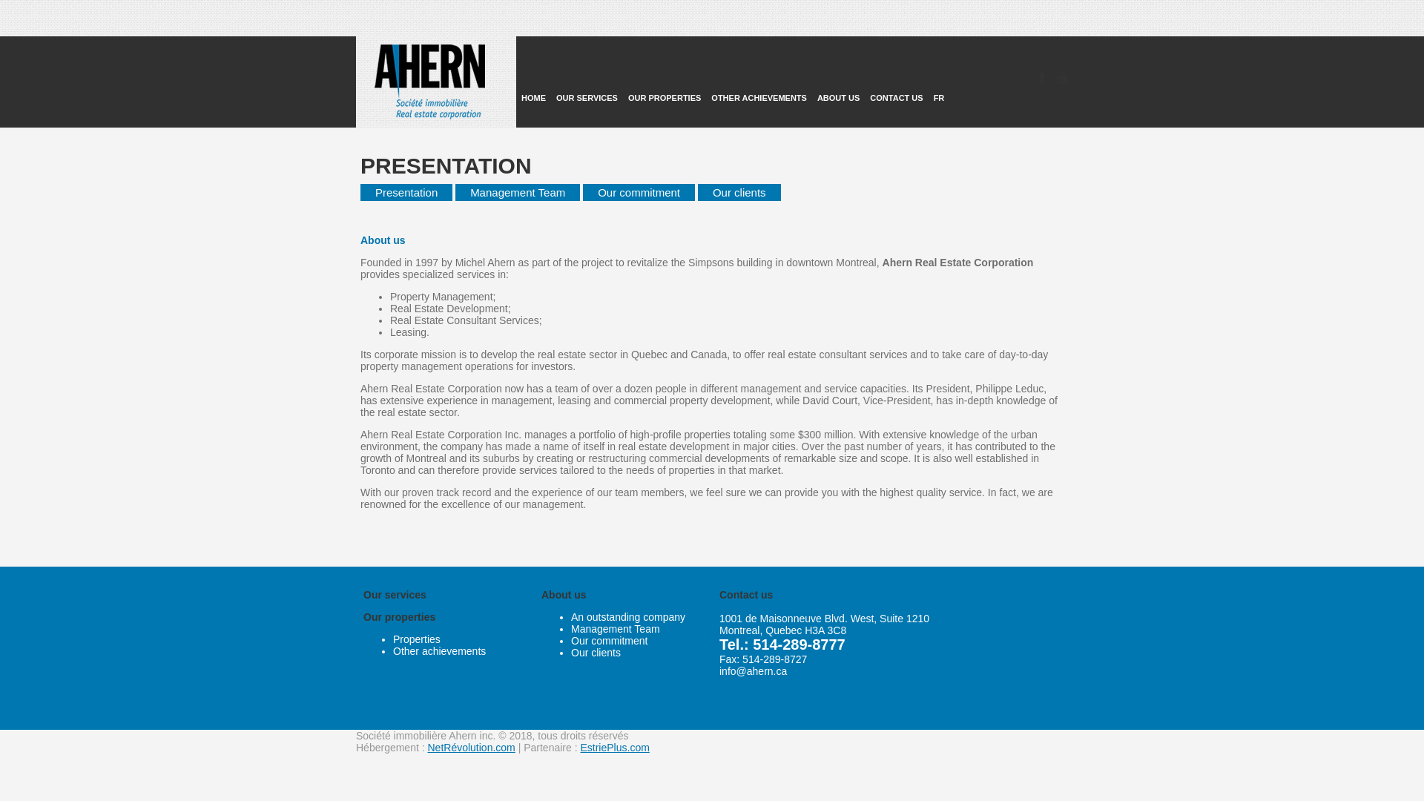 This screenshot has height=801, width=1424. What do you see at coordinates (406, 193) in the screenshot?
I see `Presentation` at bounding box center [406, 193].